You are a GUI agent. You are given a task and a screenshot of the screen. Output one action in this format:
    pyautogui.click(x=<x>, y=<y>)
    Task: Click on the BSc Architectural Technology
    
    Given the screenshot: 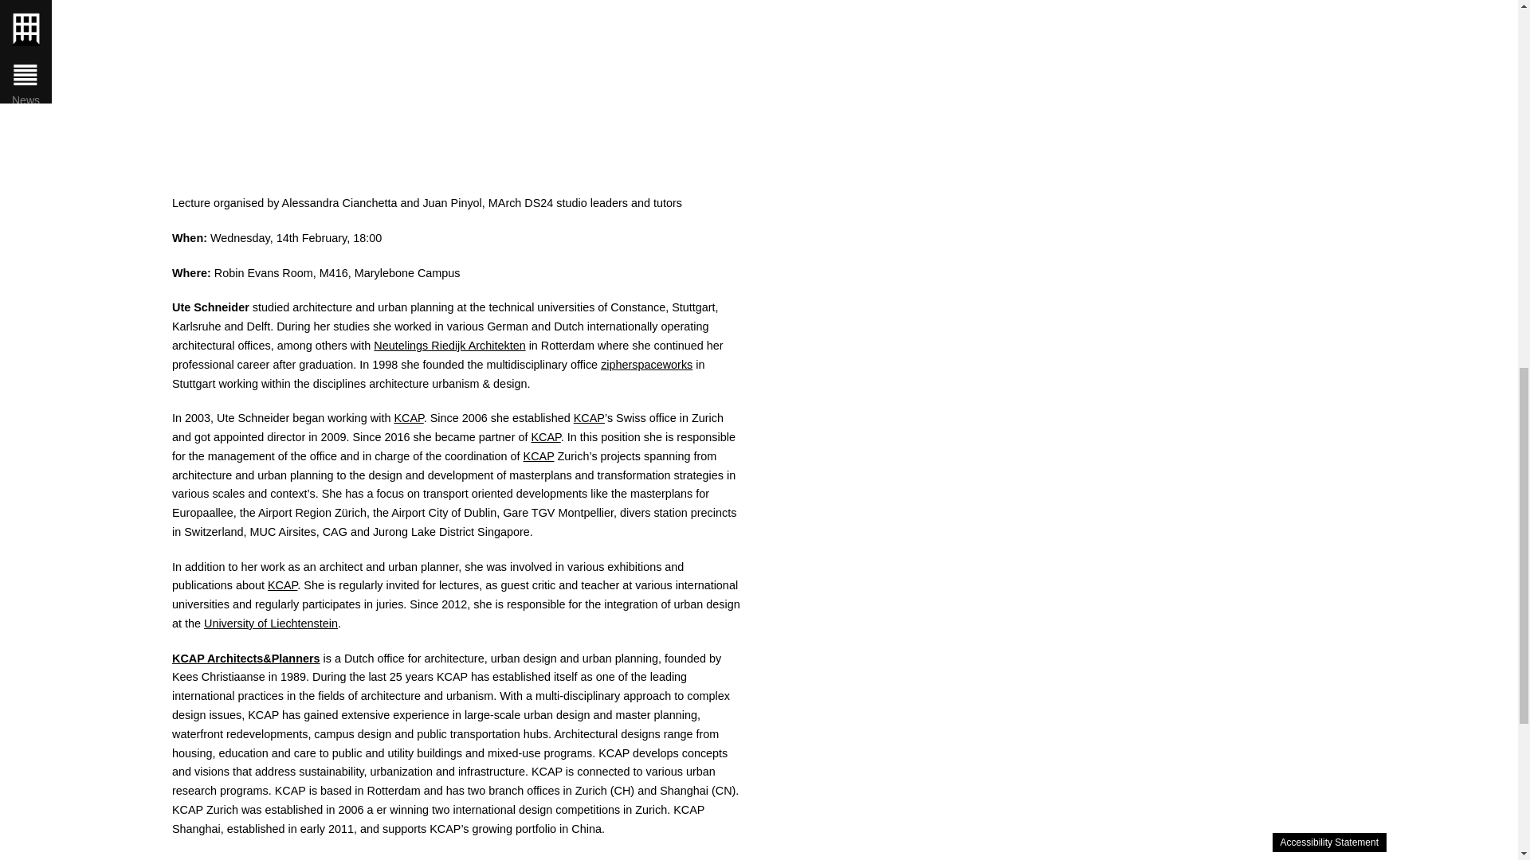 What is the action you would take?
    pyautogui.click(x=99, y=68)
    